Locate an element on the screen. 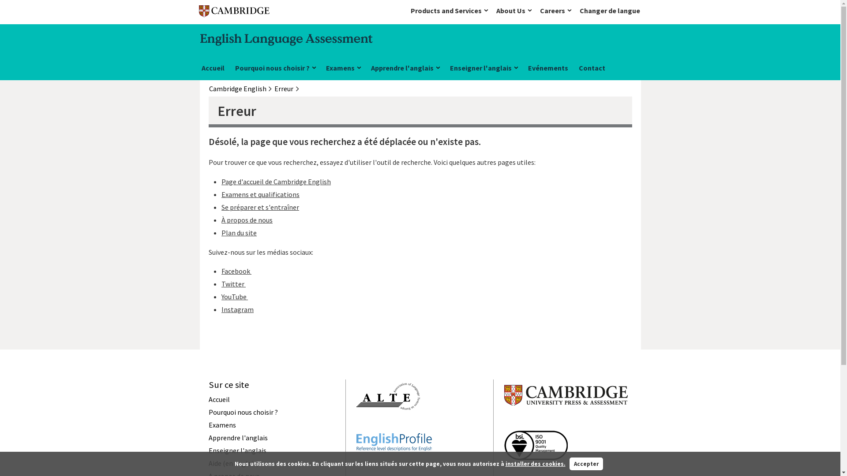  Twitter  is located at coordinates (234, 284).